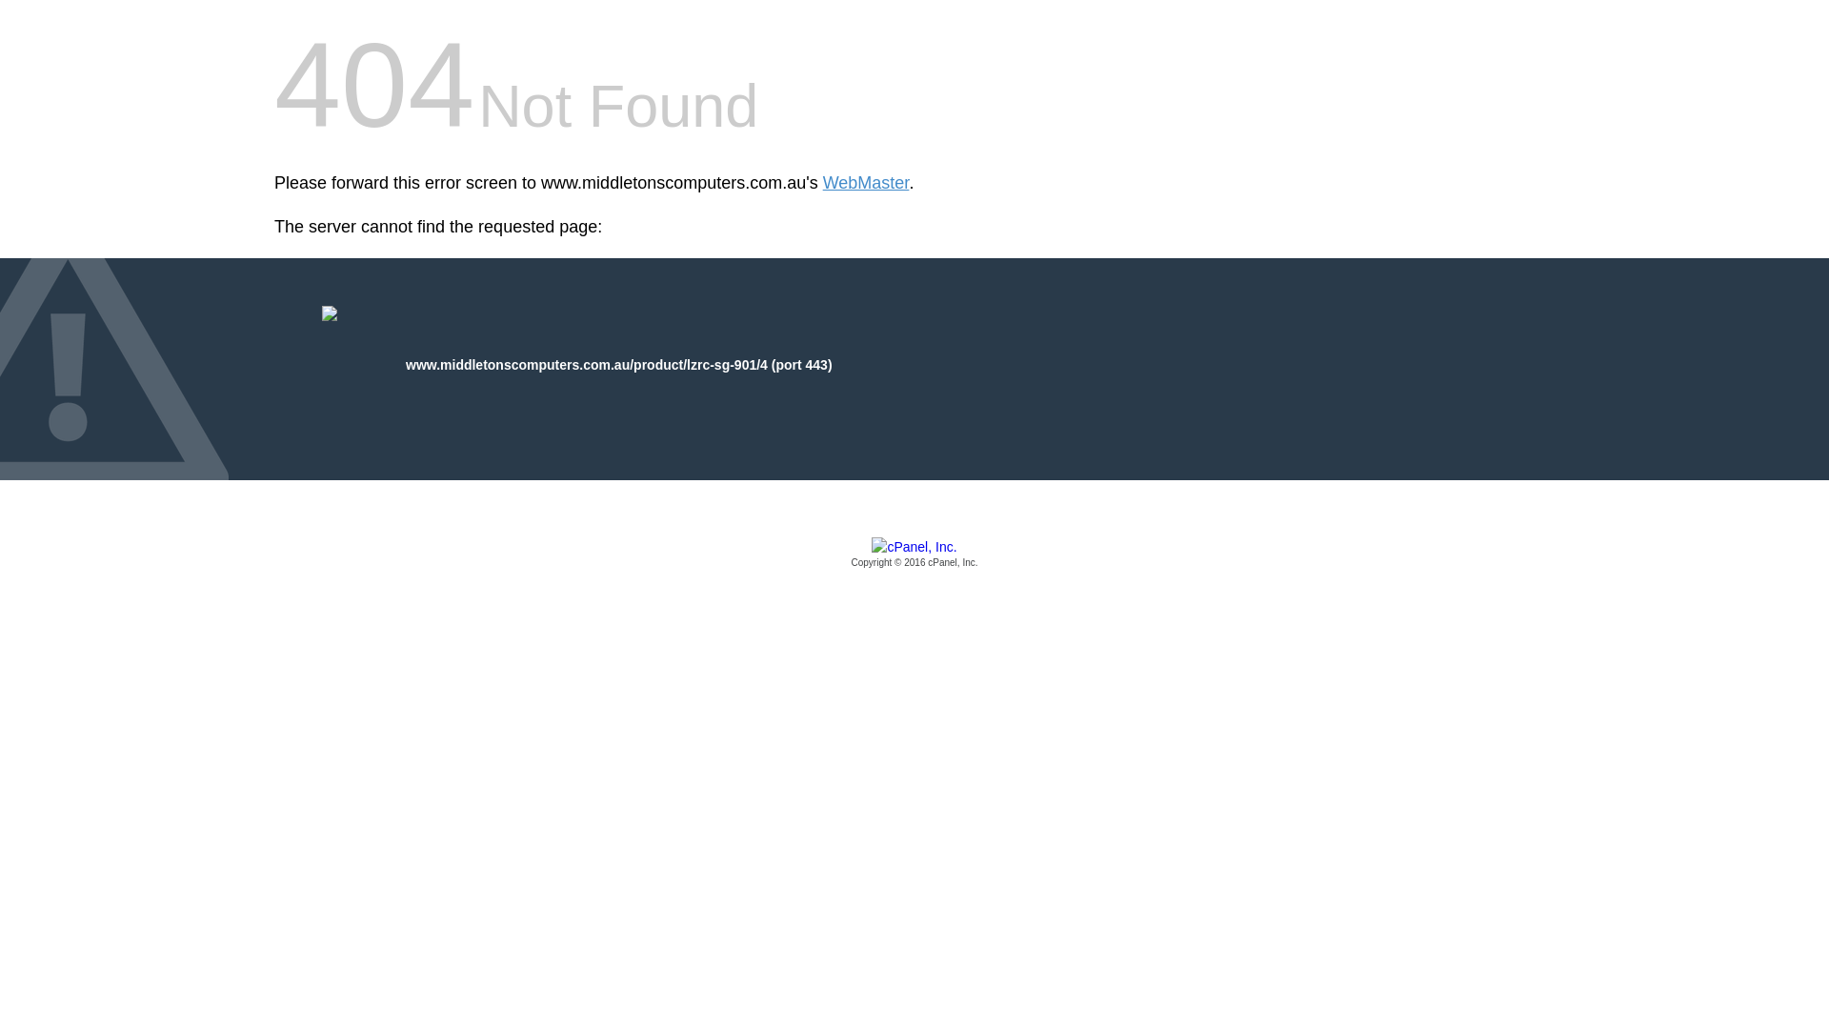  I want to click on WebMaster, so click(867, 183).